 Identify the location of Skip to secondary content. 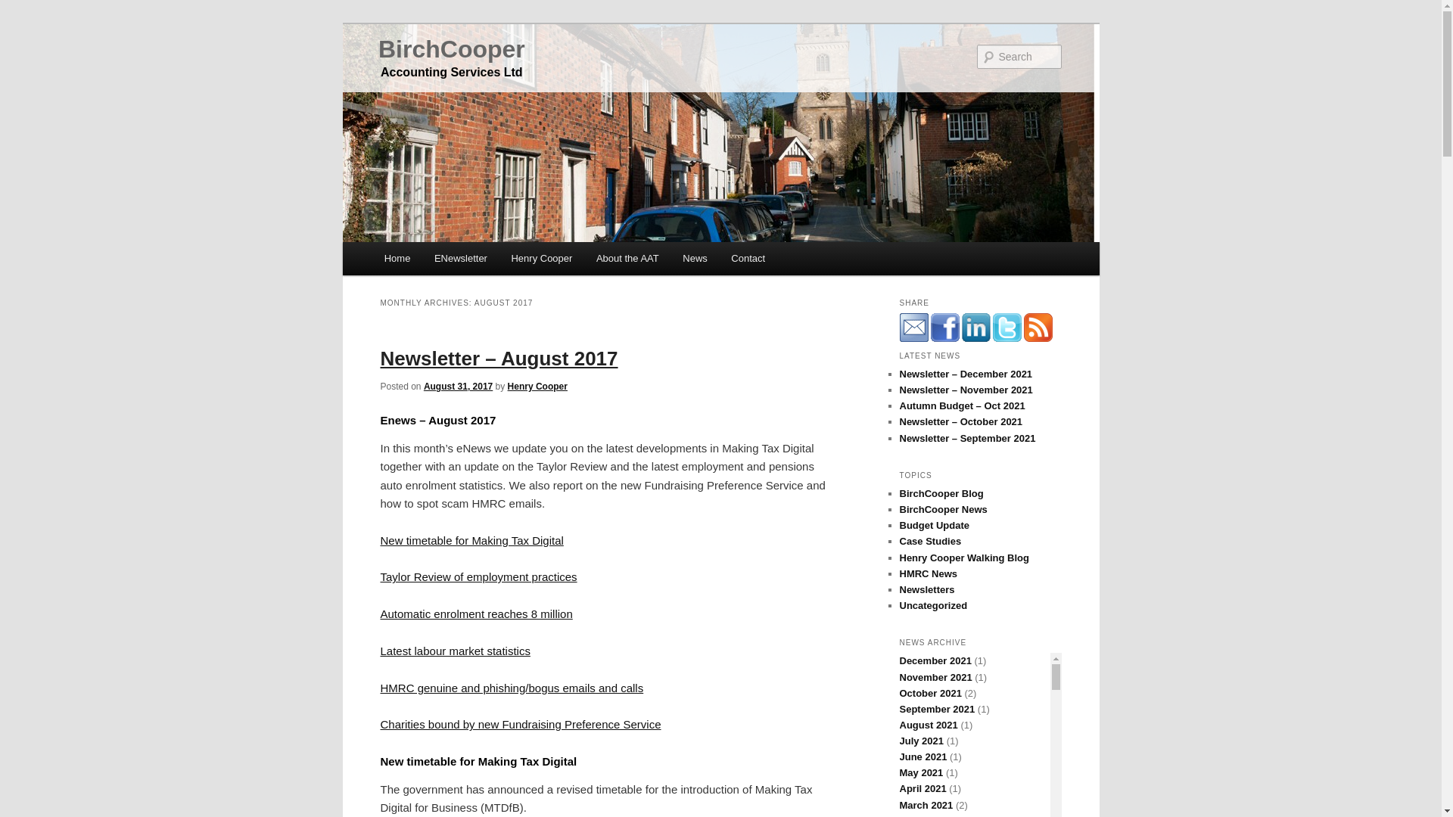
(459, 260).